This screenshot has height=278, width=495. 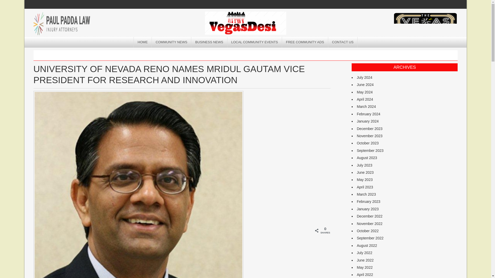 I want to click on May 2024, so click(x=365, y=92).